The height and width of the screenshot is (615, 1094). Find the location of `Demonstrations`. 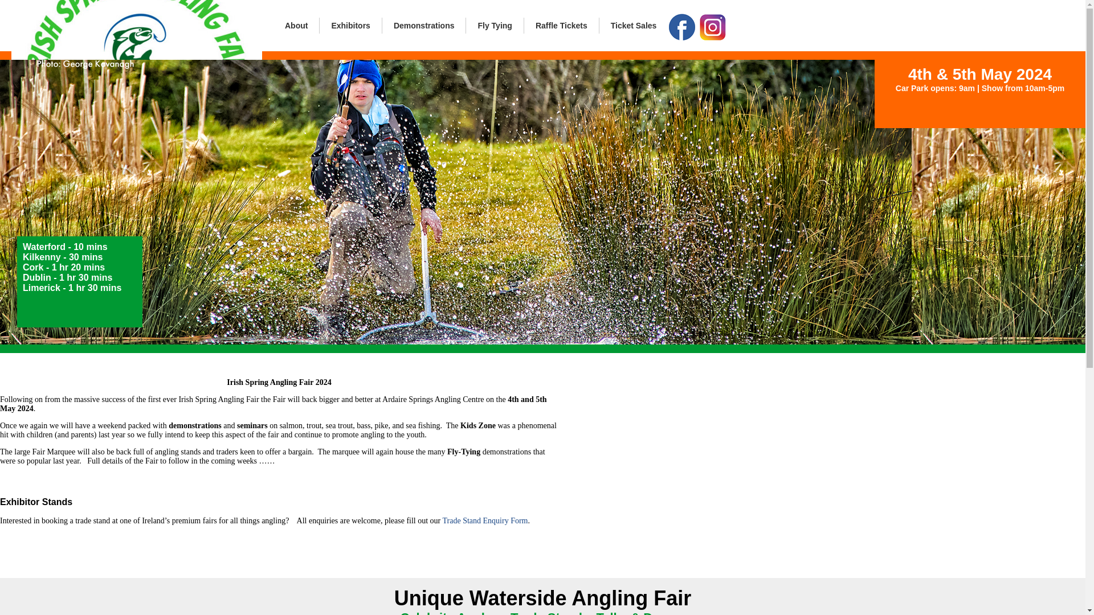

Demonstrations is located at coordinates (424, 26).